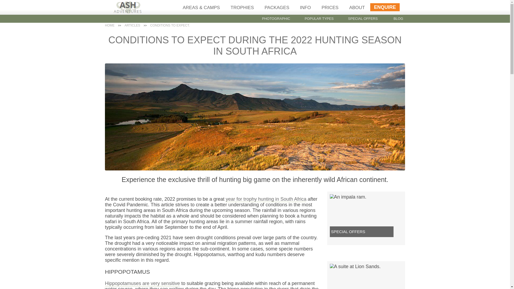 The height and width of the screenshot is (289, 514). Describe the element at coordinates (385, 7) in the screenshot. I see `ENQUIRE` at that location.